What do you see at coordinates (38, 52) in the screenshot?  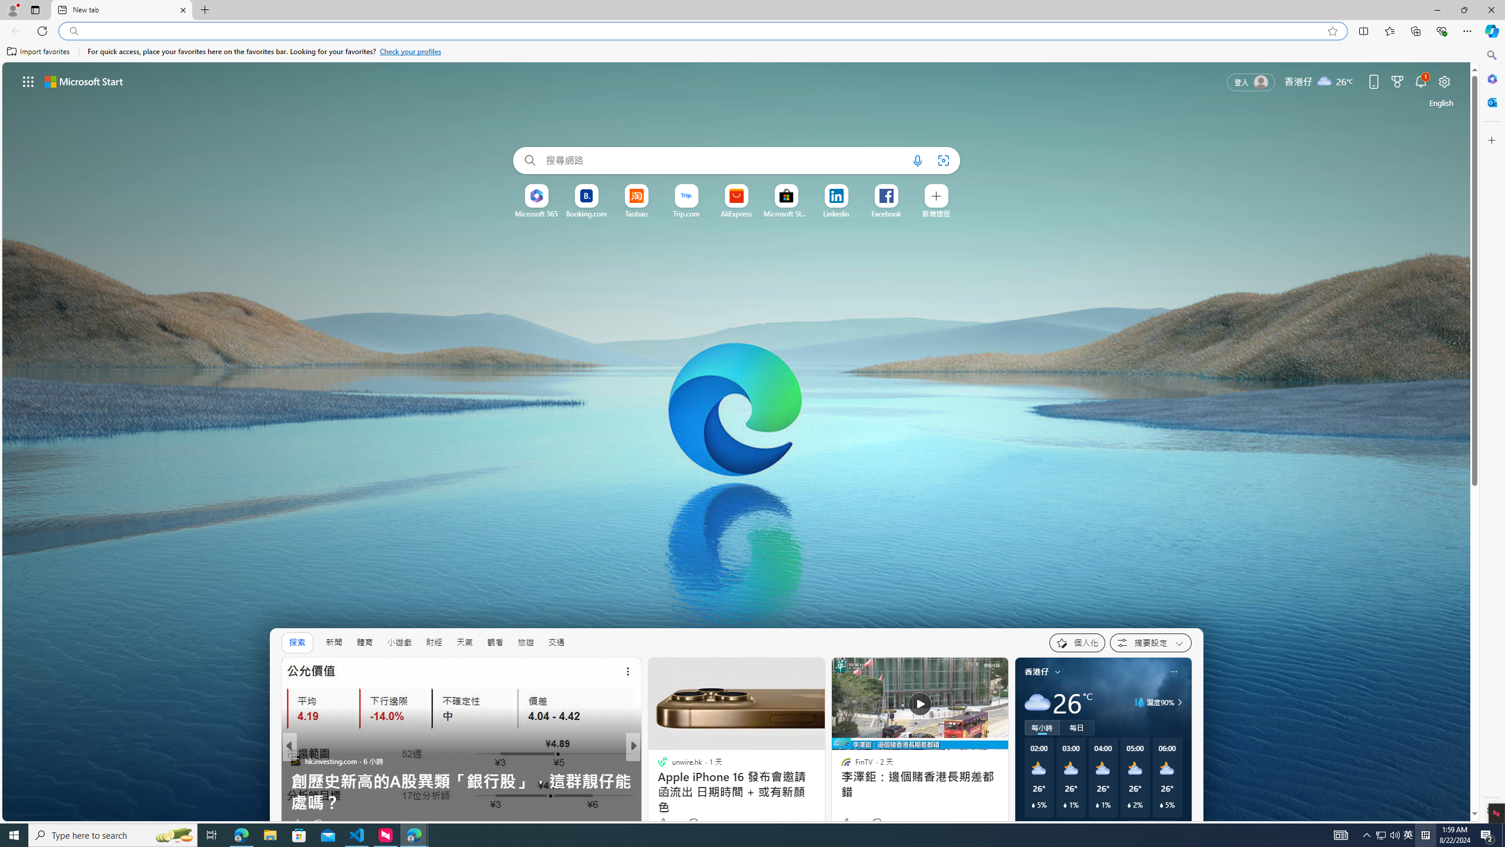 I see `Import favorites` at bounding box center [38, 52].